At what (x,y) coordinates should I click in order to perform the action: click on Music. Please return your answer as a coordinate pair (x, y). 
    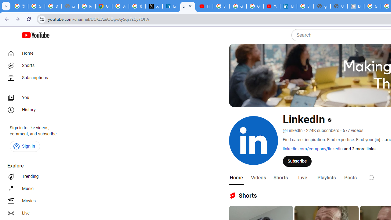
    Looking at the image, I should click on (35, 189).